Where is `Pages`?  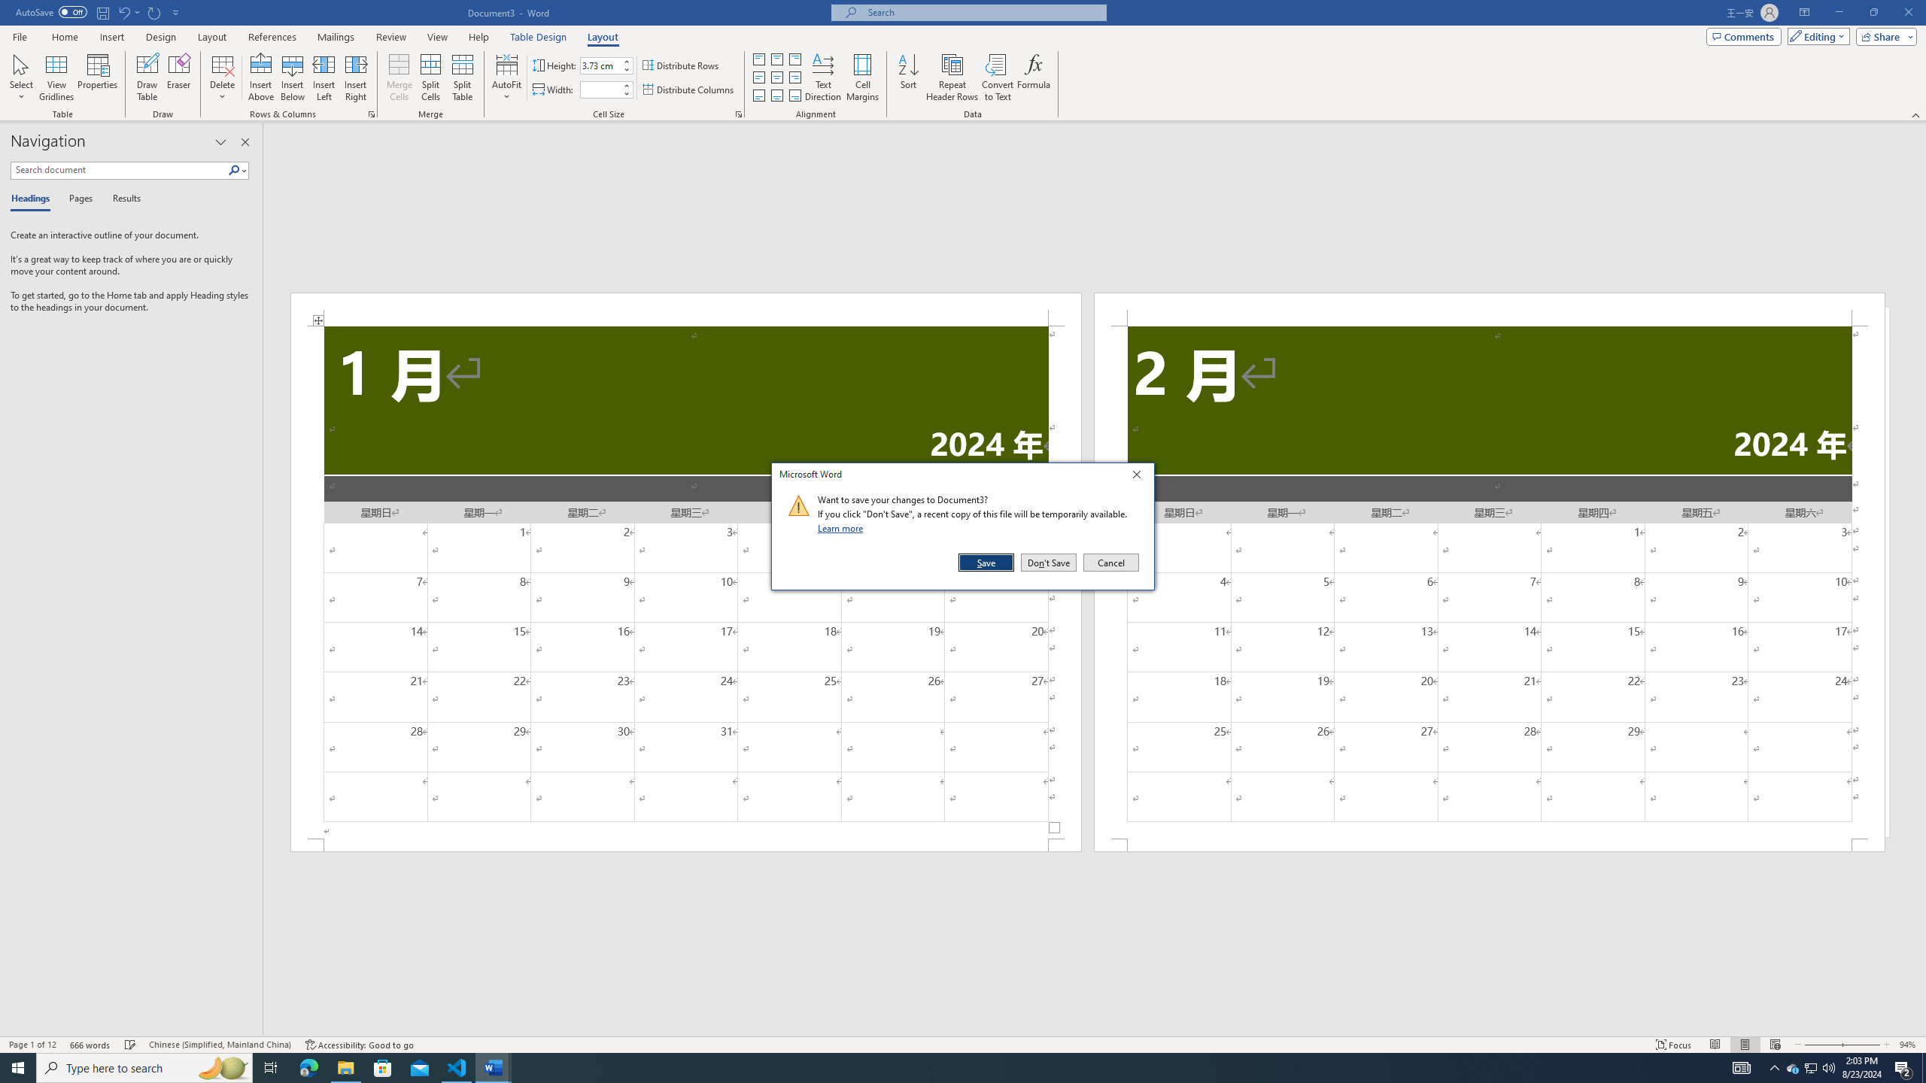
Pages is located at coordinates (78, 199).